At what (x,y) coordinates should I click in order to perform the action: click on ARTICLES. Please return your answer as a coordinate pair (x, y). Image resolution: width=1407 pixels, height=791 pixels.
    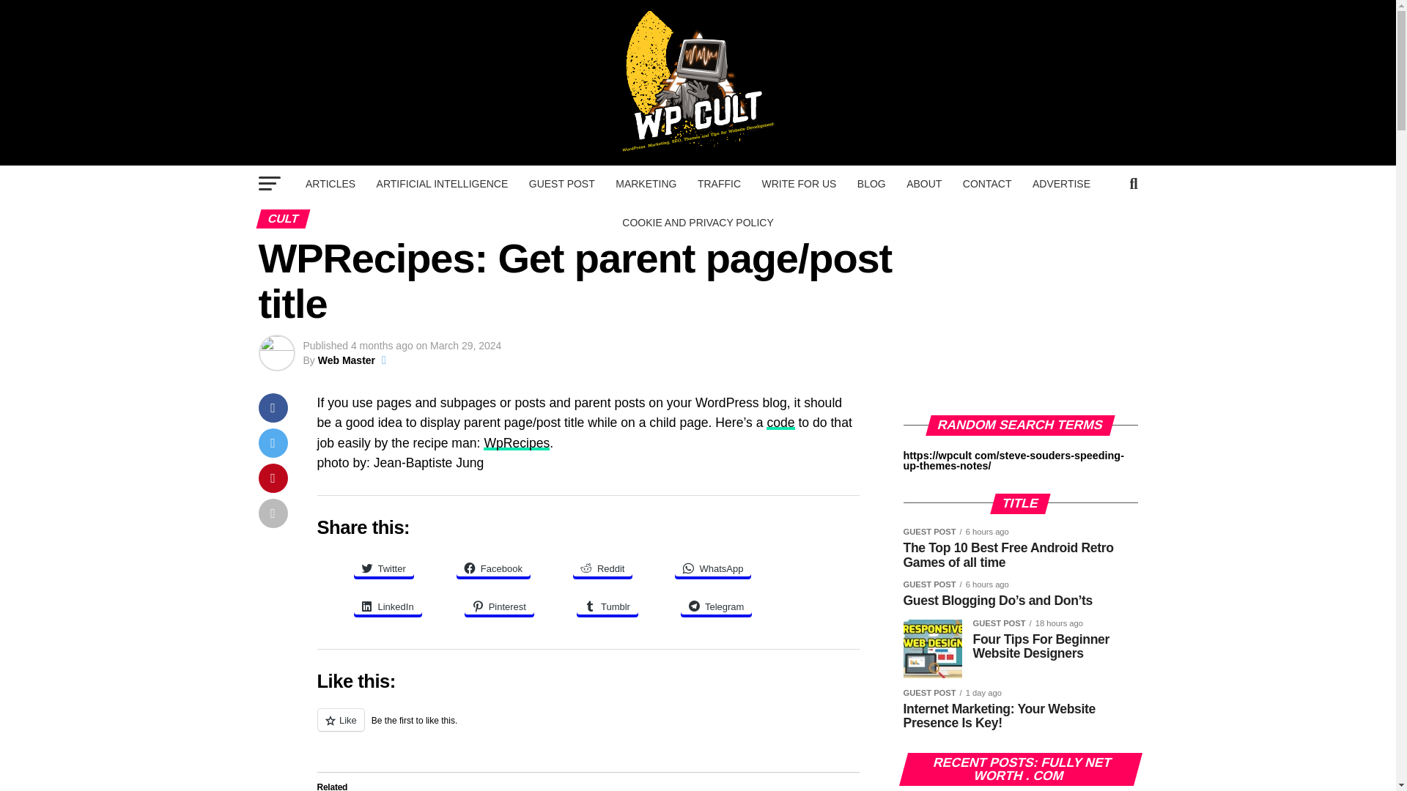
    Looking at the image, I should click on (330, 183).